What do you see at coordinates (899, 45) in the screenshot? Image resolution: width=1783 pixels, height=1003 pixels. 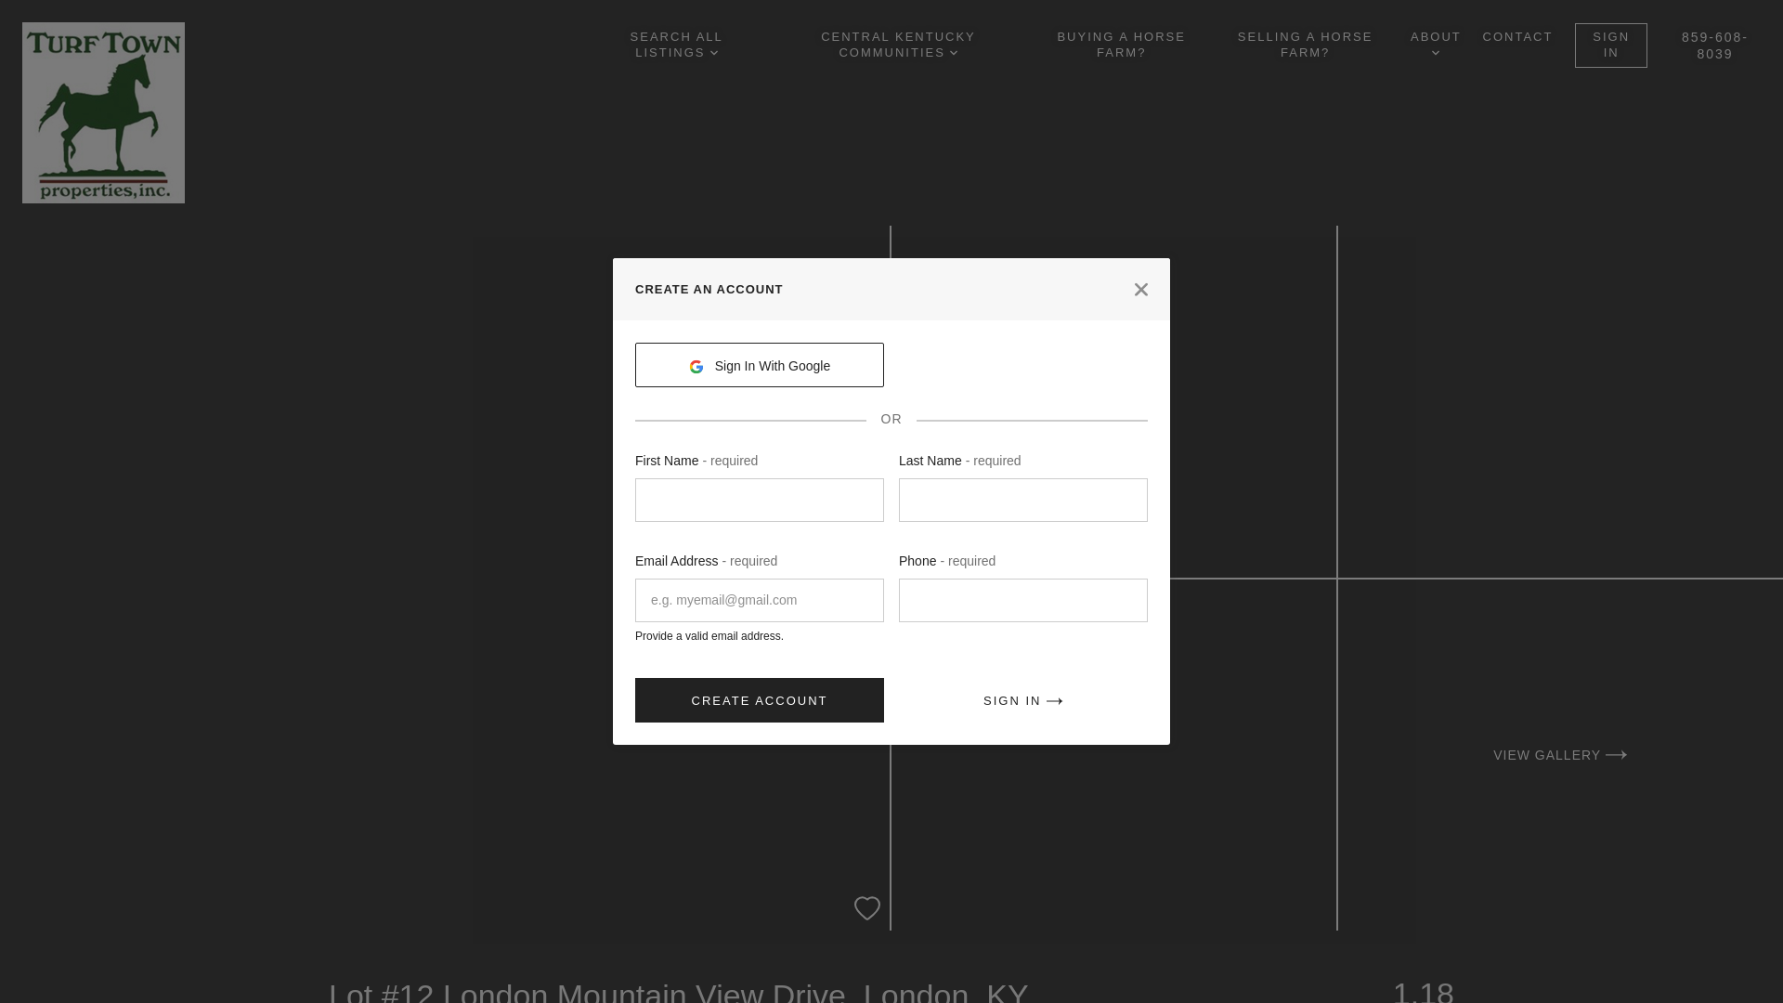 I see `CENTRAL KENTUCKY COMMUNITIES DROPDOWN ARROW` at bounding box center [899, 45].